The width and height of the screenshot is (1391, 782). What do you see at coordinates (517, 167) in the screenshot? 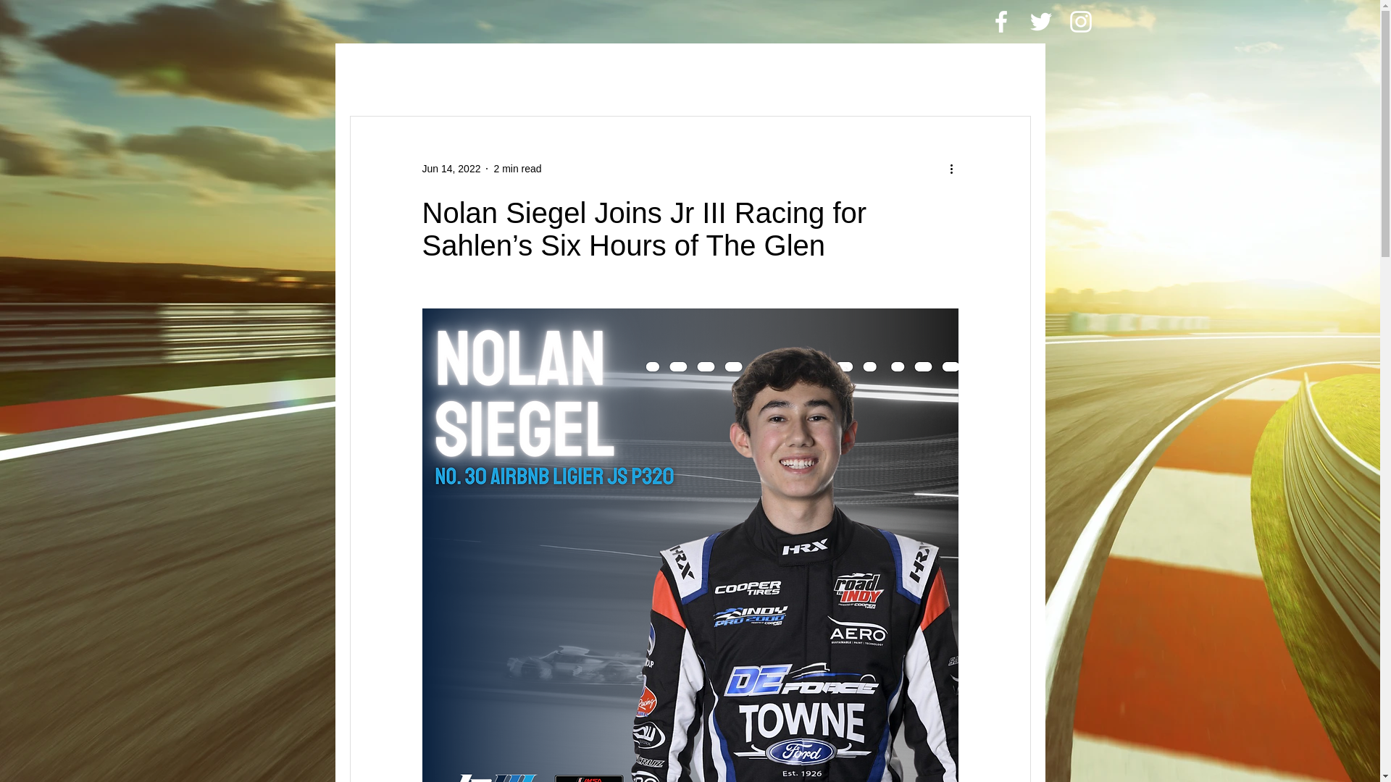
I see `2 min read` at bounding box center [517, 167].